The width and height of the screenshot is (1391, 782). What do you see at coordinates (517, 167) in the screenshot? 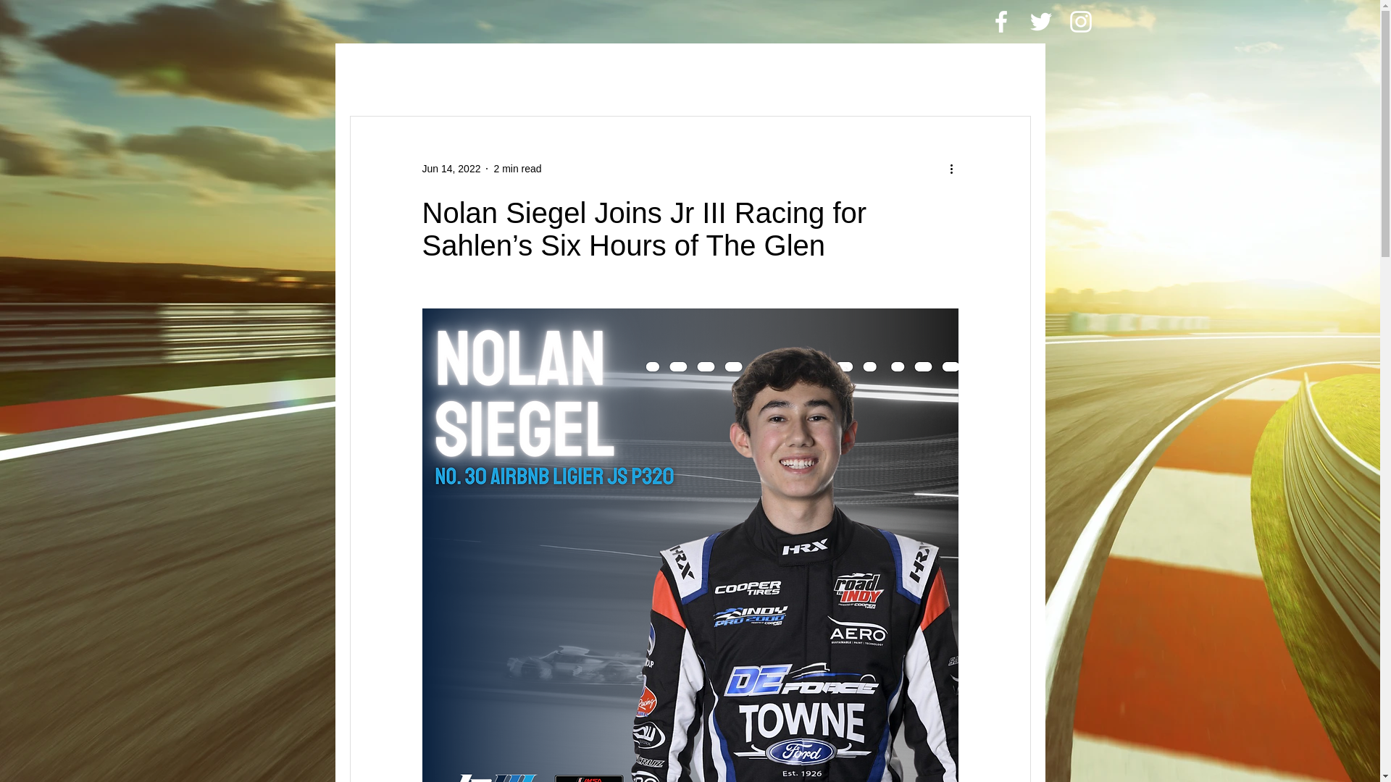
I see `2 min read` at bounding box center [517, 167].